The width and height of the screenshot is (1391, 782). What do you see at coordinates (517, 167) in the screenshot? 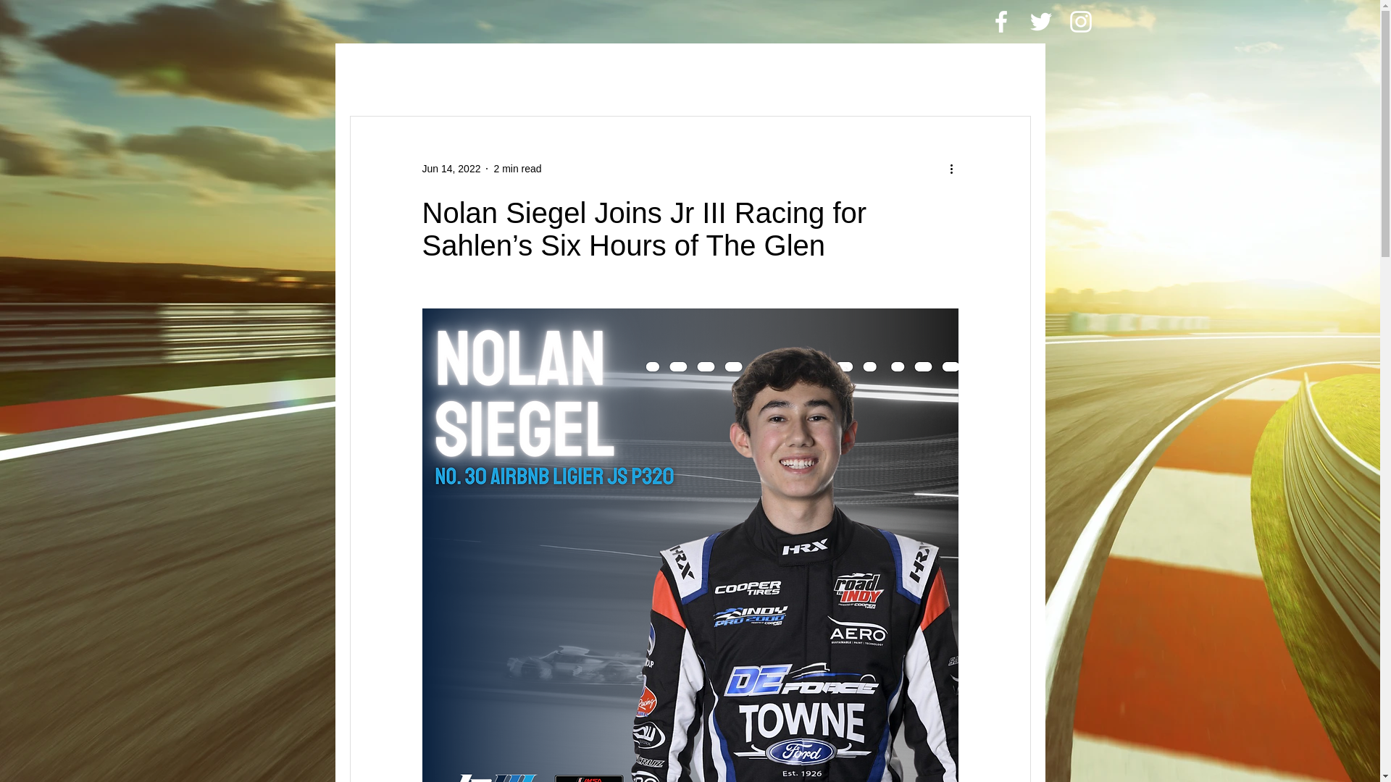
I see `2 min read` at bounding box center [517, 167].